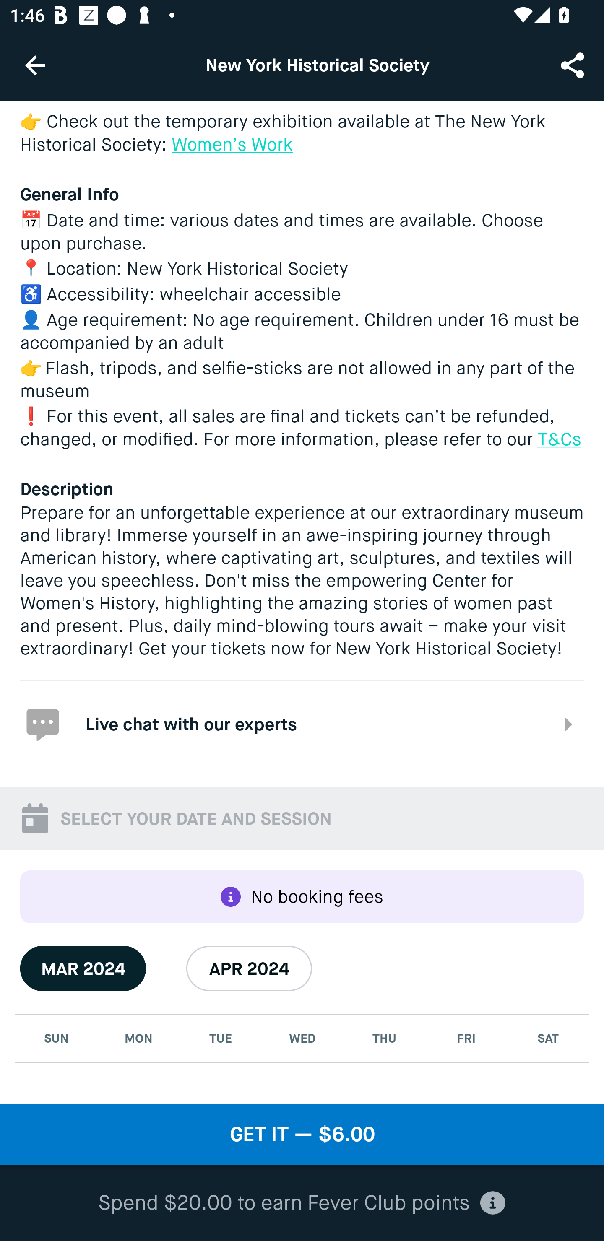 This screenshot has height=1241, width=604. Describe the element at coordinates (83, 968) in the screenshot. I see `MAR 2024` at that location.